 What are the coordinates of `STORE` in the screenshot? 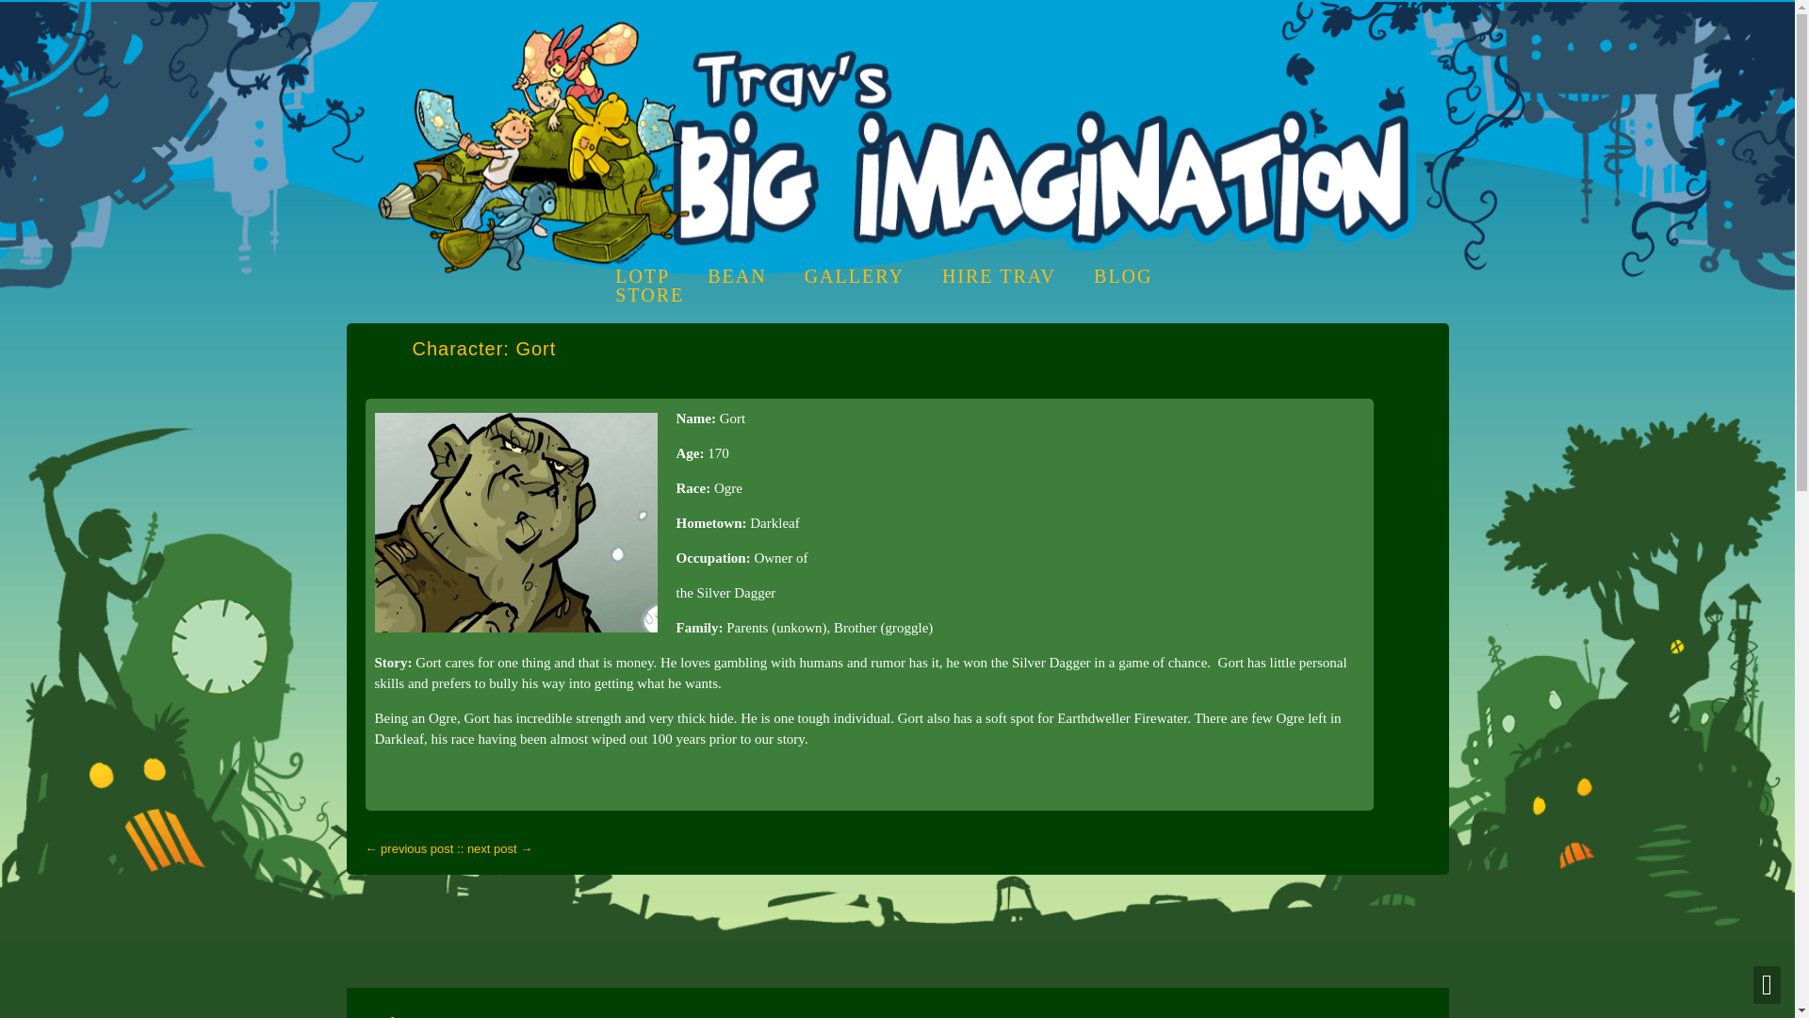 It's located at (648, 294).